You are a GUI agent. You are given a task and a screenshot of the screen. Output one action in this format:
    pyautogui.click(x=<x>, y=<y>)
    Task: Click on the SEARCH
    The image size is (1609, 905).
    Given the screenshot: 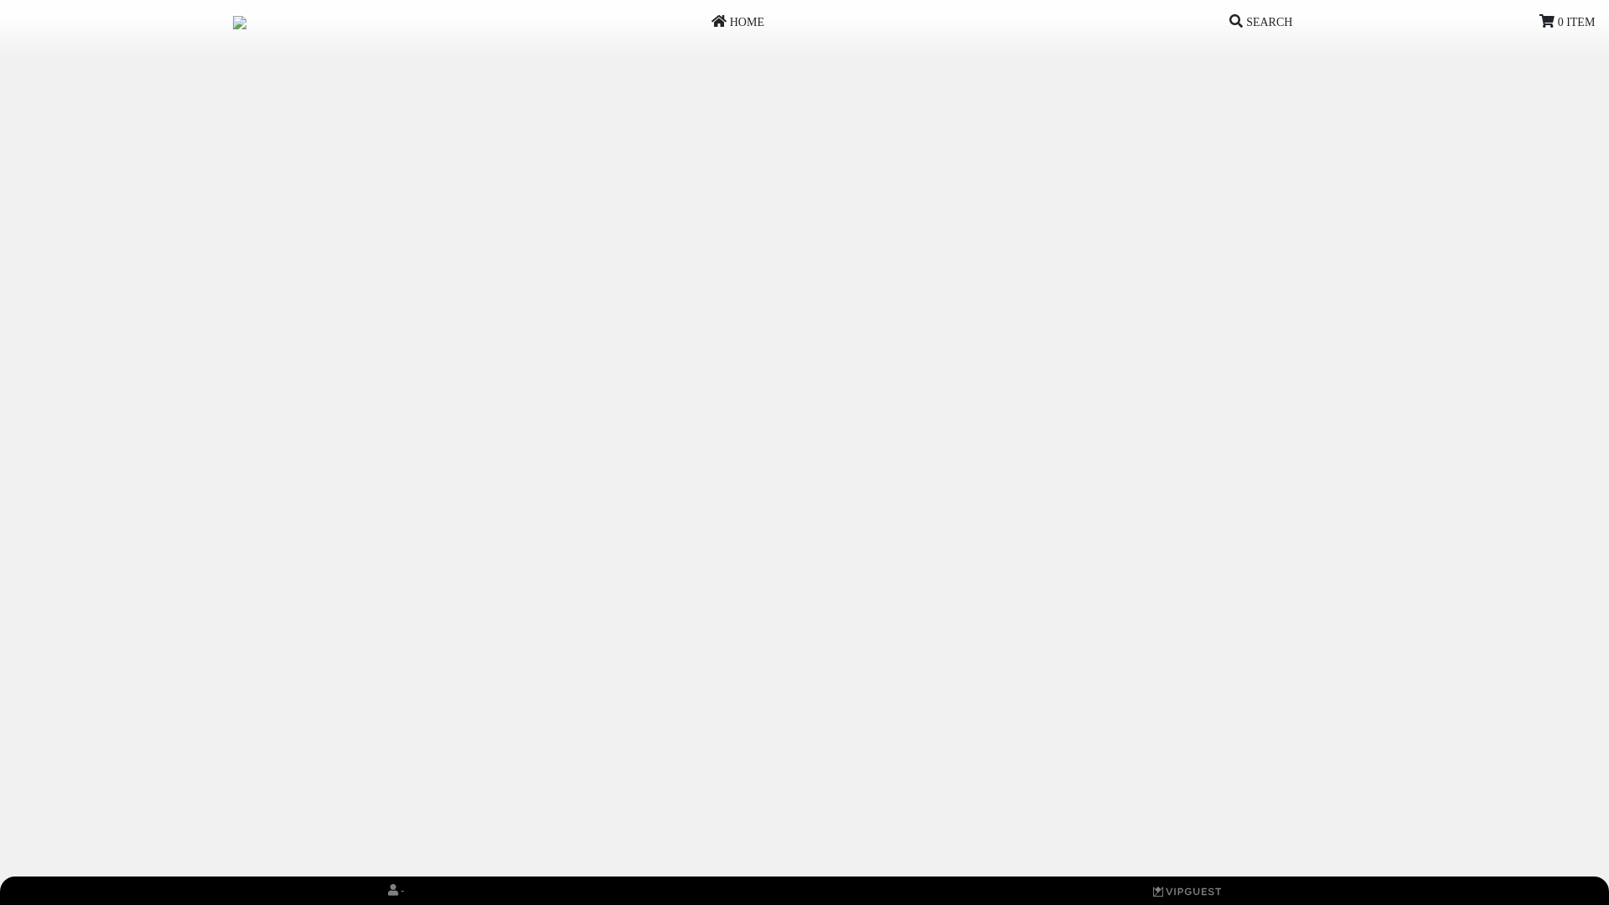 What is the action you would take?
    pyautogui.click(x=1261, y=22)
    